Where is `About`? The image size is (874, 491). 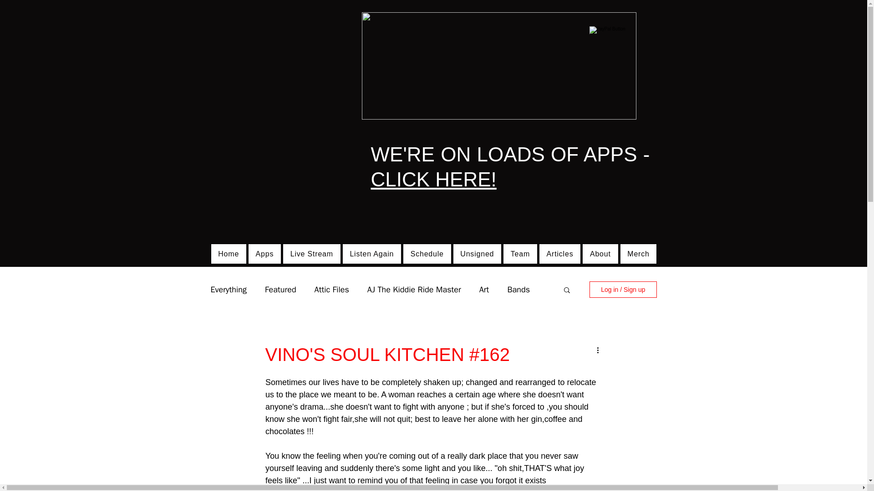 About is located at coordinates (600, 254).